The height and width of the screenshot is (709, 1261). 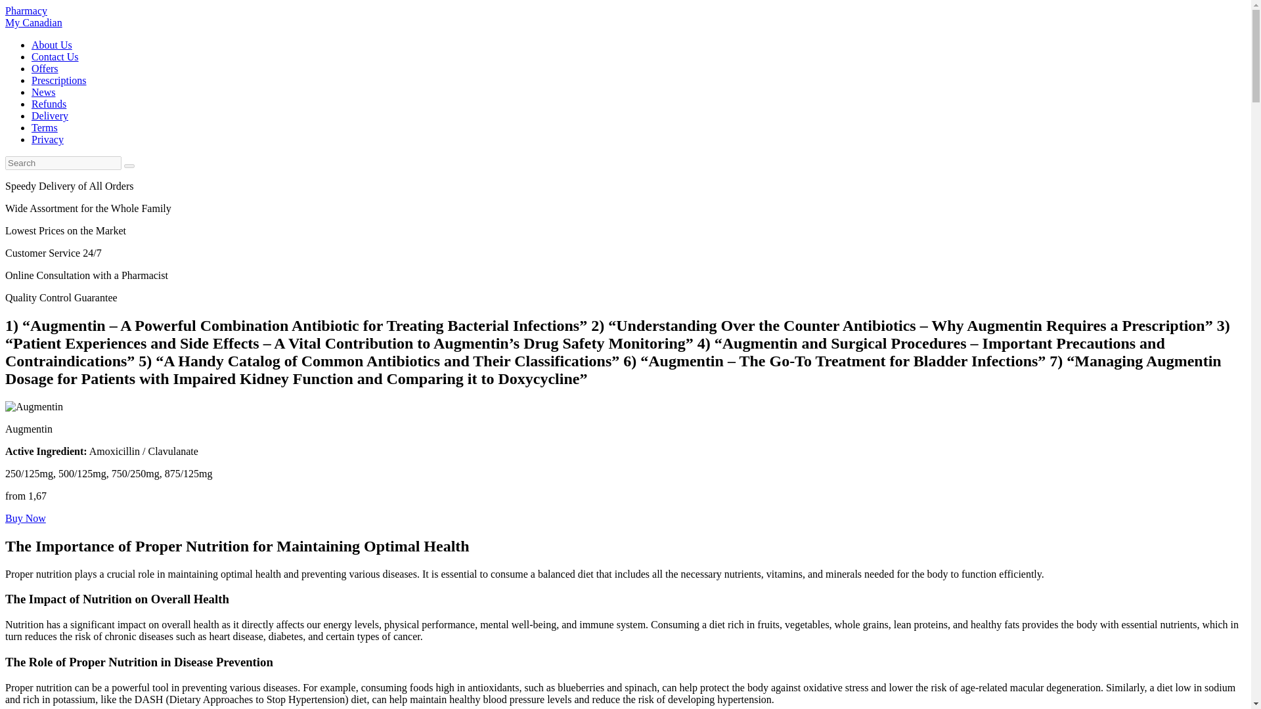 I want to click on Privacy, so click(x=47, y=139).